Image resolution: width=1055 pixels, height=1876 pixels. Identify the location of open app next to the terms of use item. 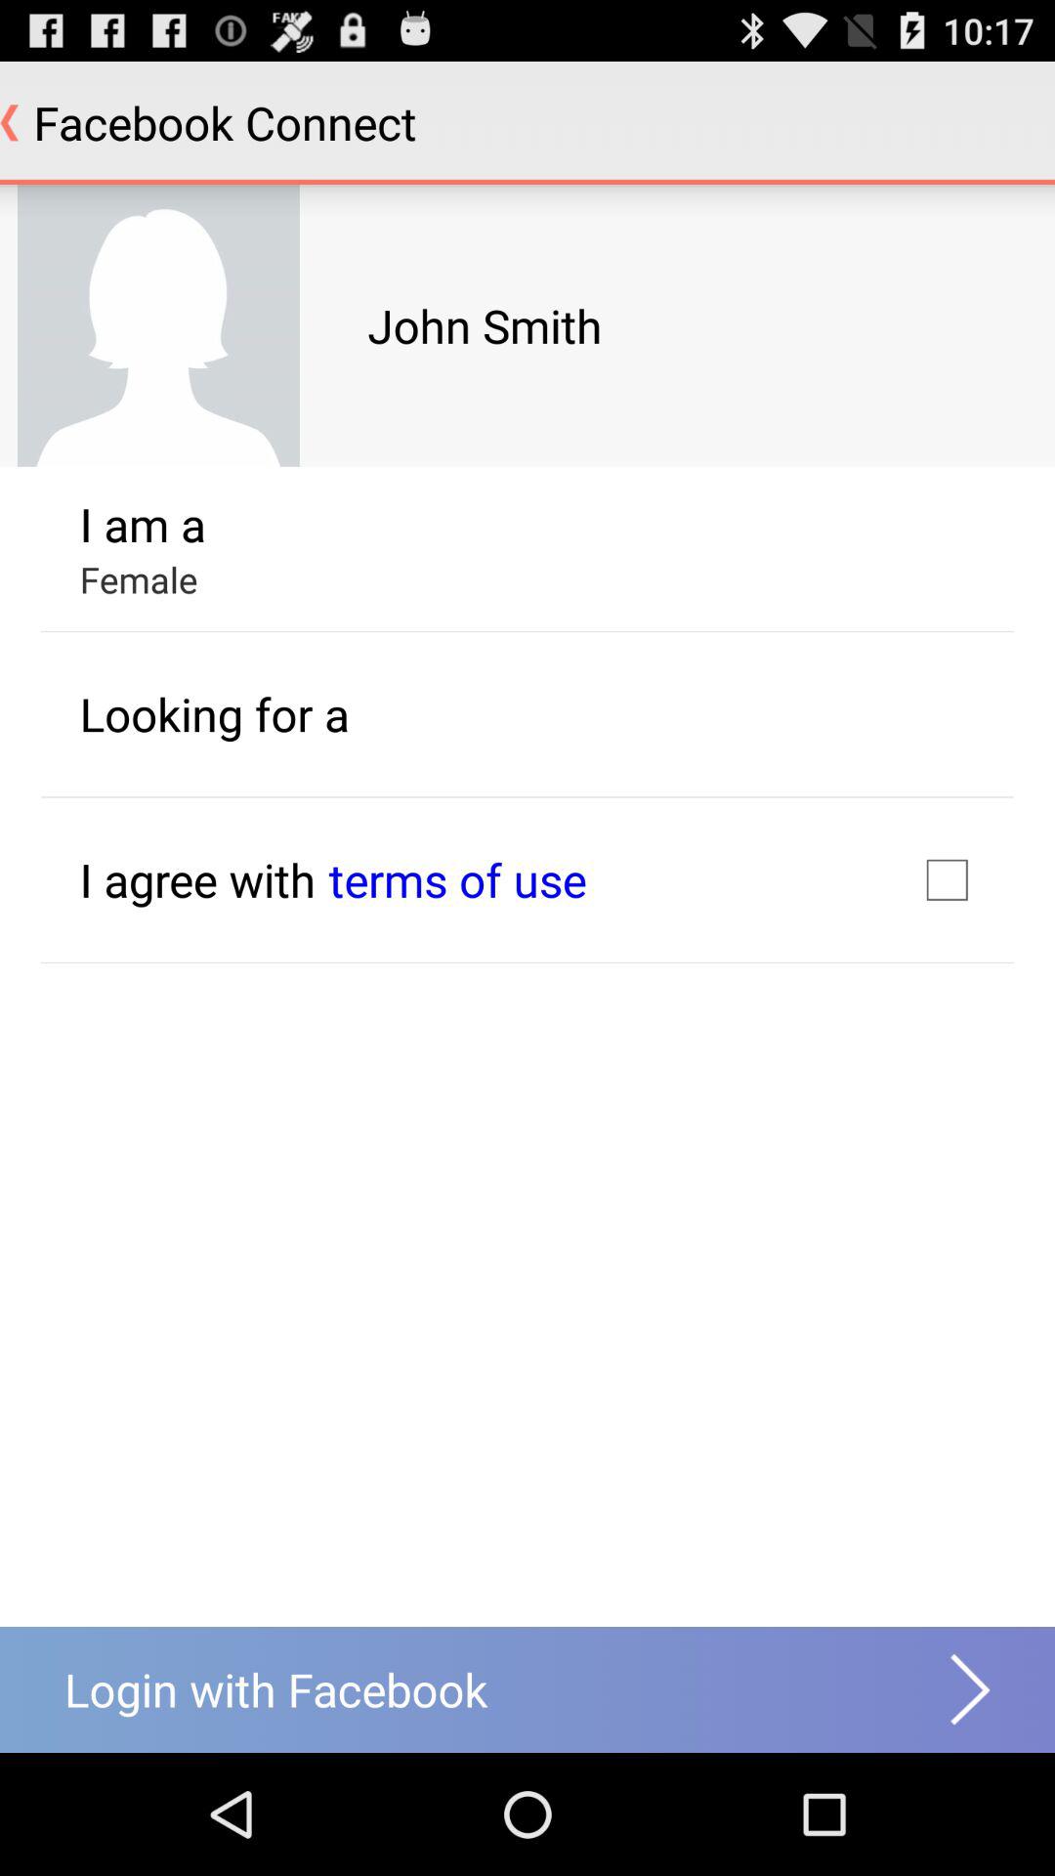
(197, 879).